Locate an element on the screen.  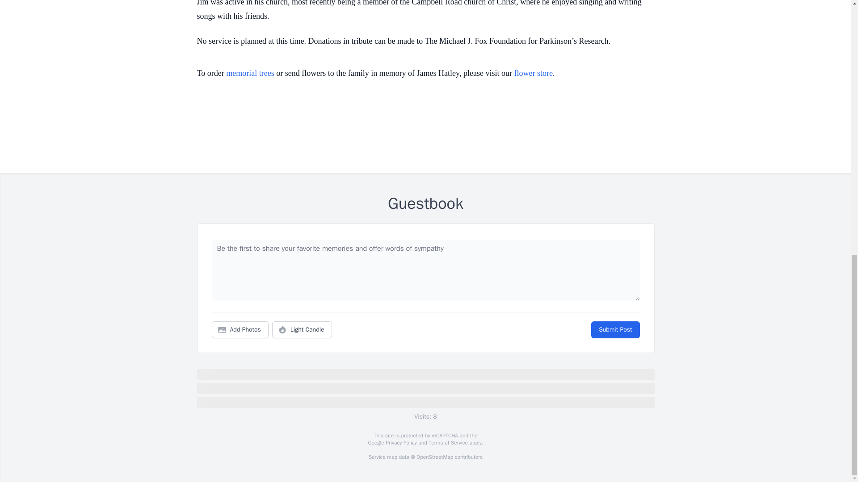
flower store is located at coordinates (533, 73).